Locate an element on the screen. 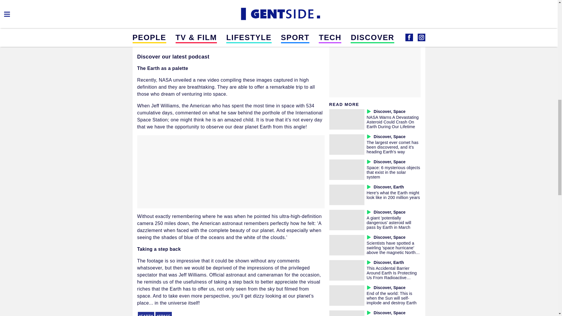 The width and height of the screenshot is (562, 316). Share on Facebook is located at coordinates (146, 4).